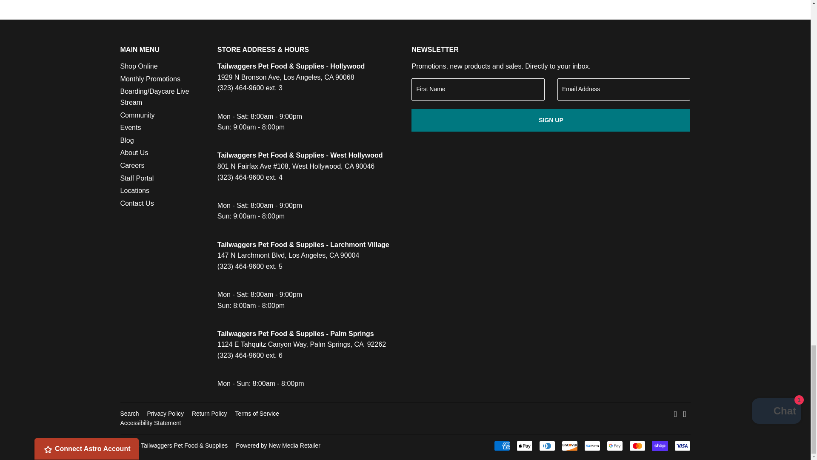 The image size is (817, 460). What do you see at coordinates (524, 446) in the screenshot?
I see `Apple Pay` at bounding box center [524, 446].